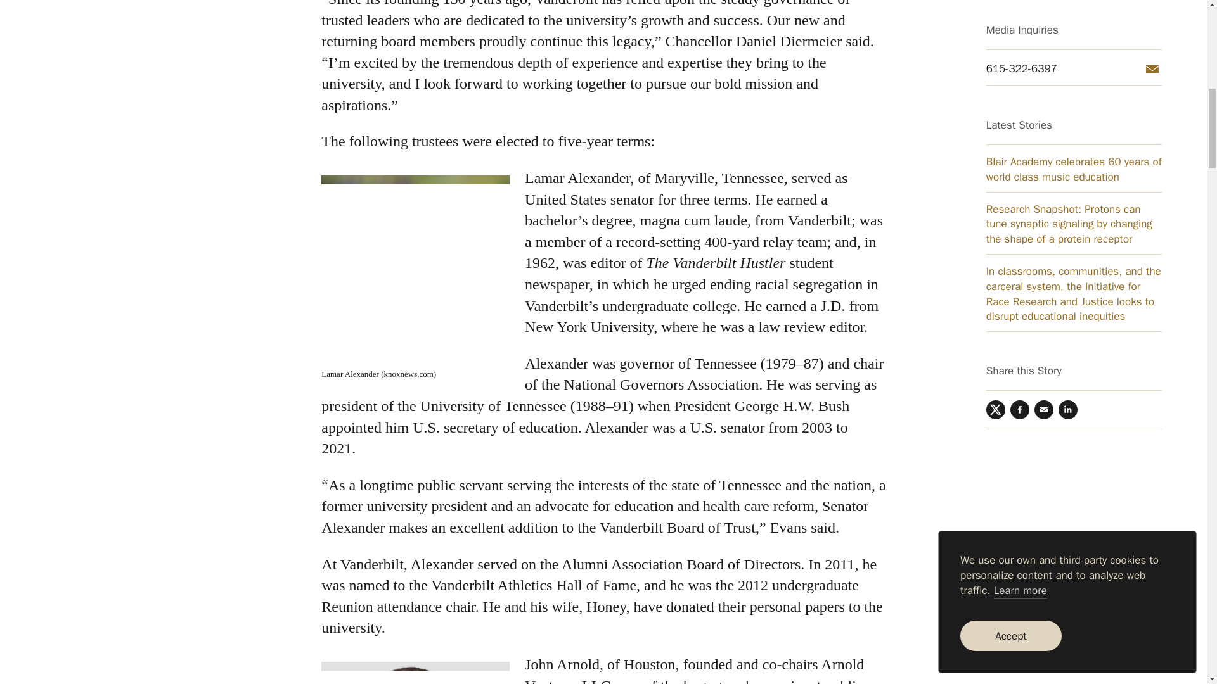 The height and width of the screenshot is (684, 1217). What do you see at coordinates (1067, 20) in the screenshot?
I see `LinkedIn` at bounding box center [1067, 20].